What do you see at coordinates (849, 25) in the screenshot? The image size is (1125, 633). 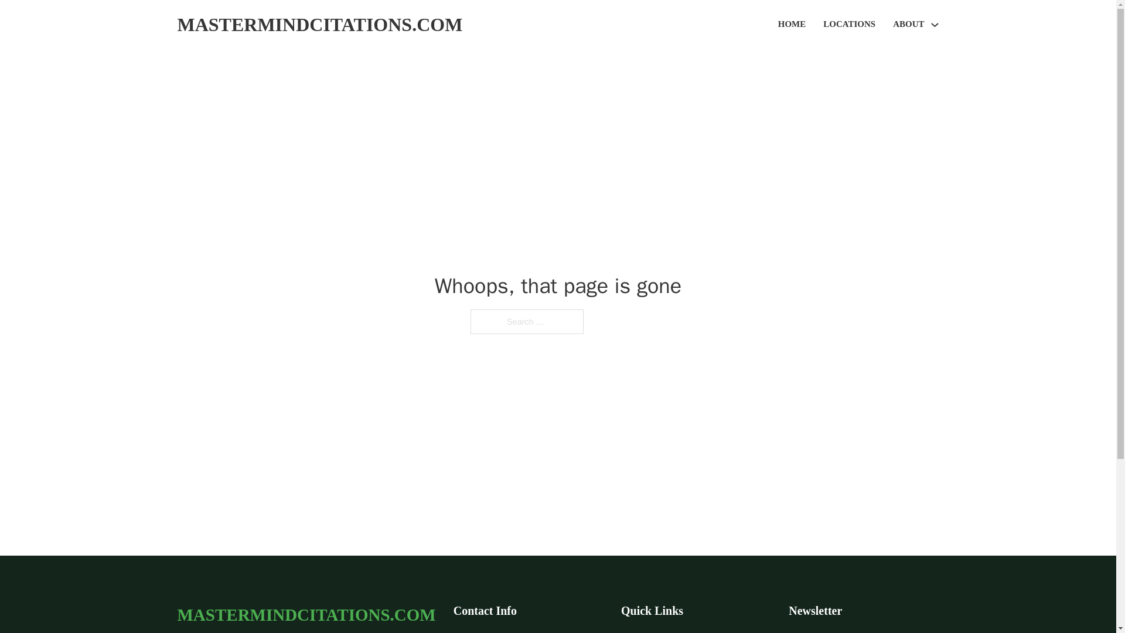 I see `LOCATIONS` at bounding box center [849, 25].